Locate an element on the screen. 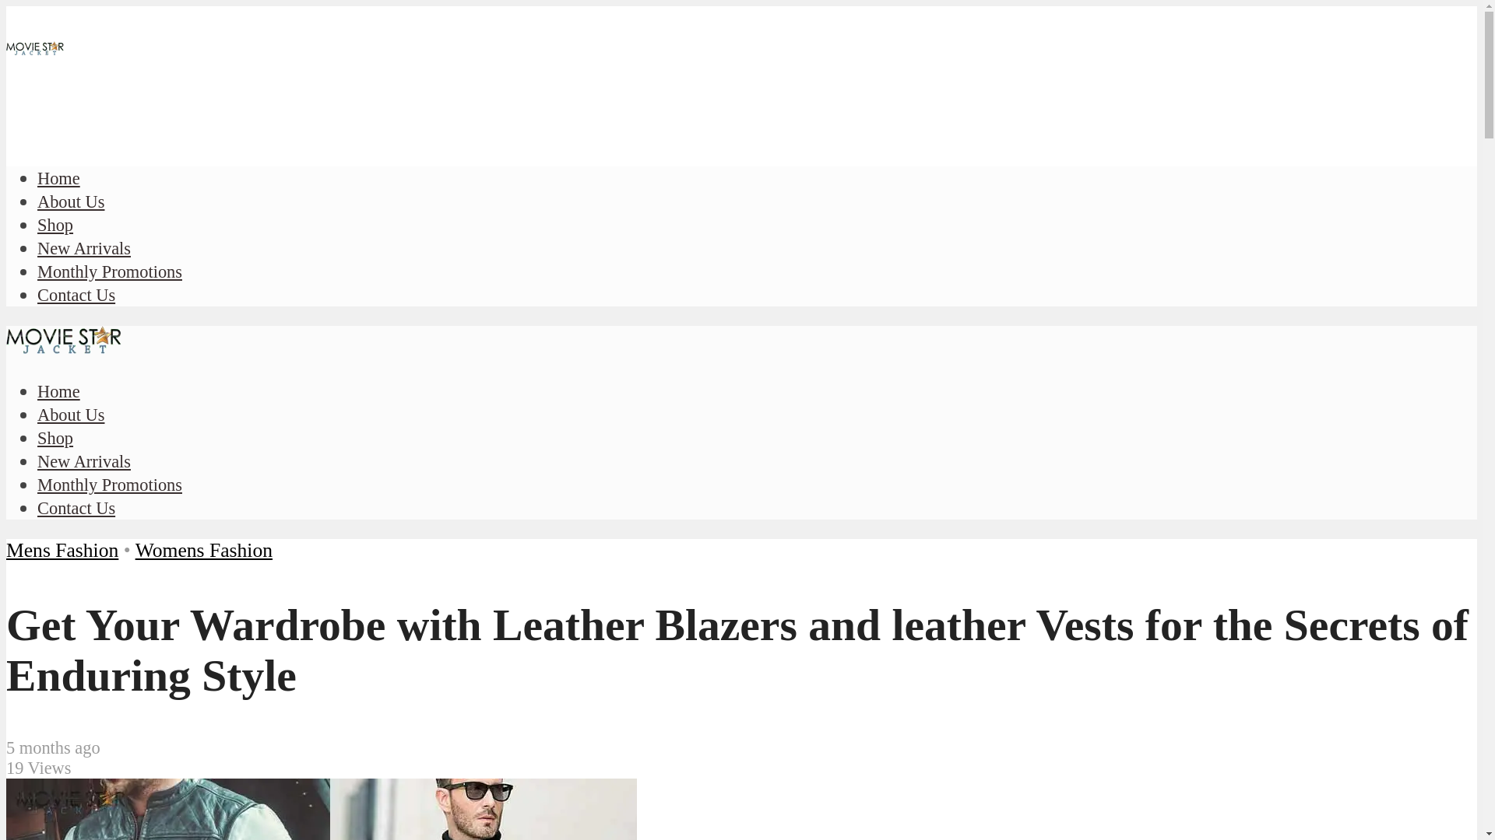 This screenshot has height=840, width=1495. Home is located at coordinates (59, 178).